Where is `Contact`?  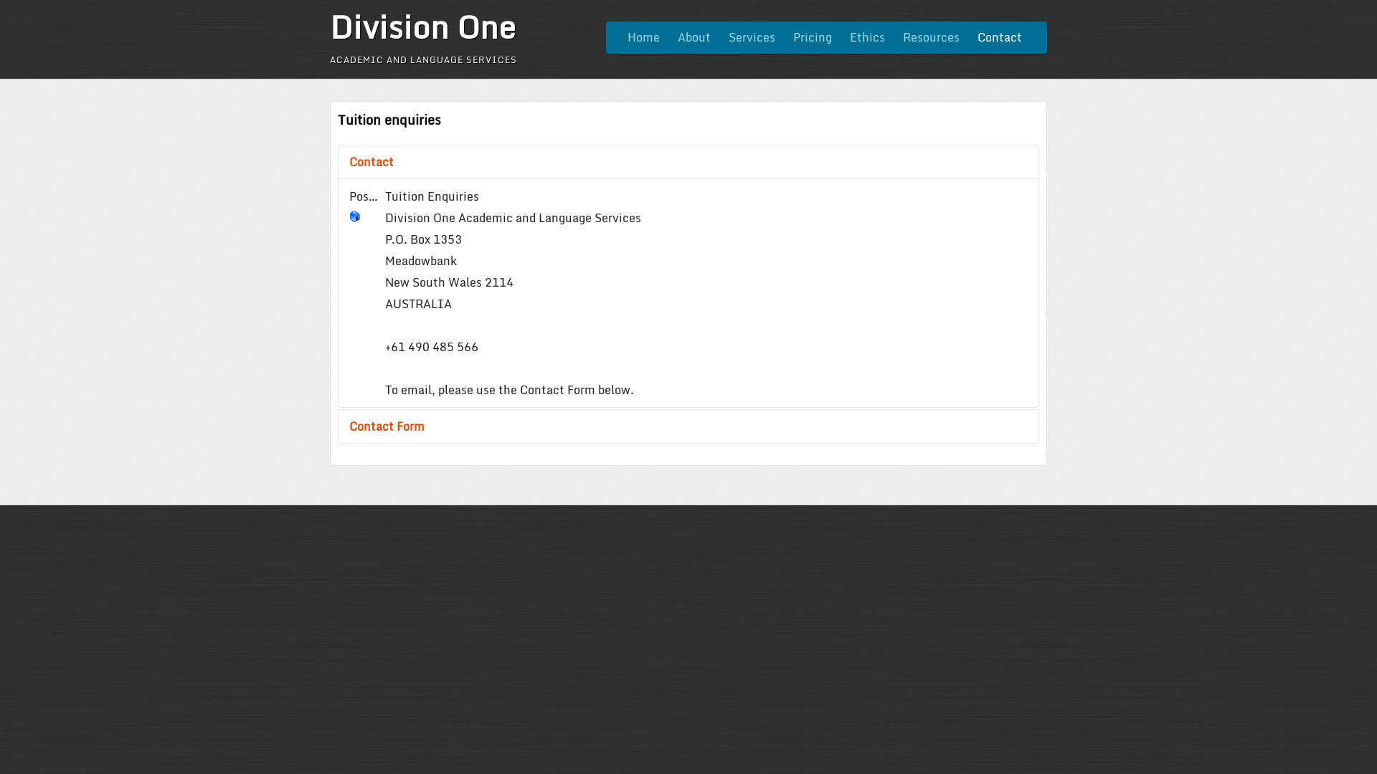
Contact is located at coordinates (1000, 37).